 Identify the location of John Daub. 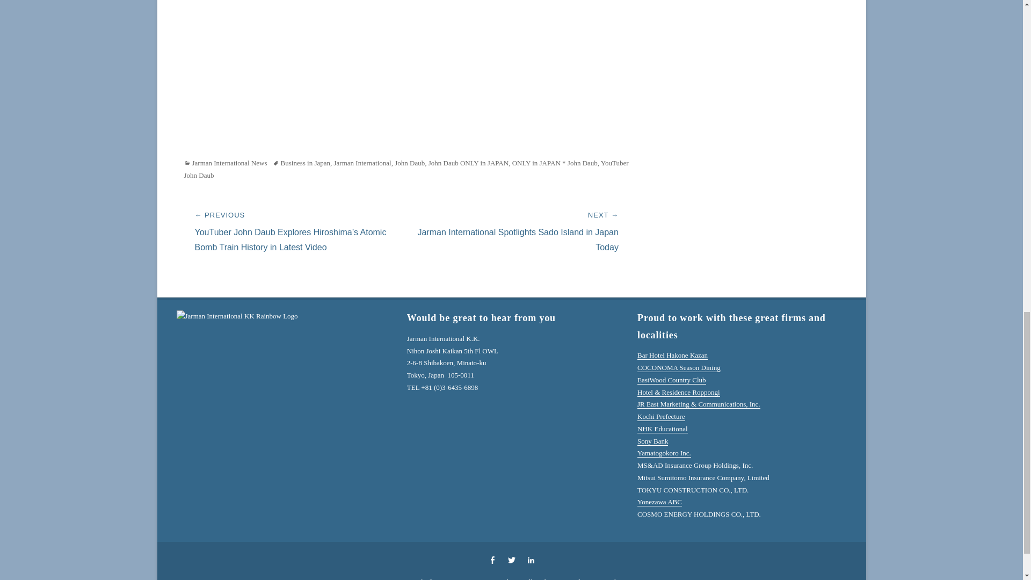
(410, 163).